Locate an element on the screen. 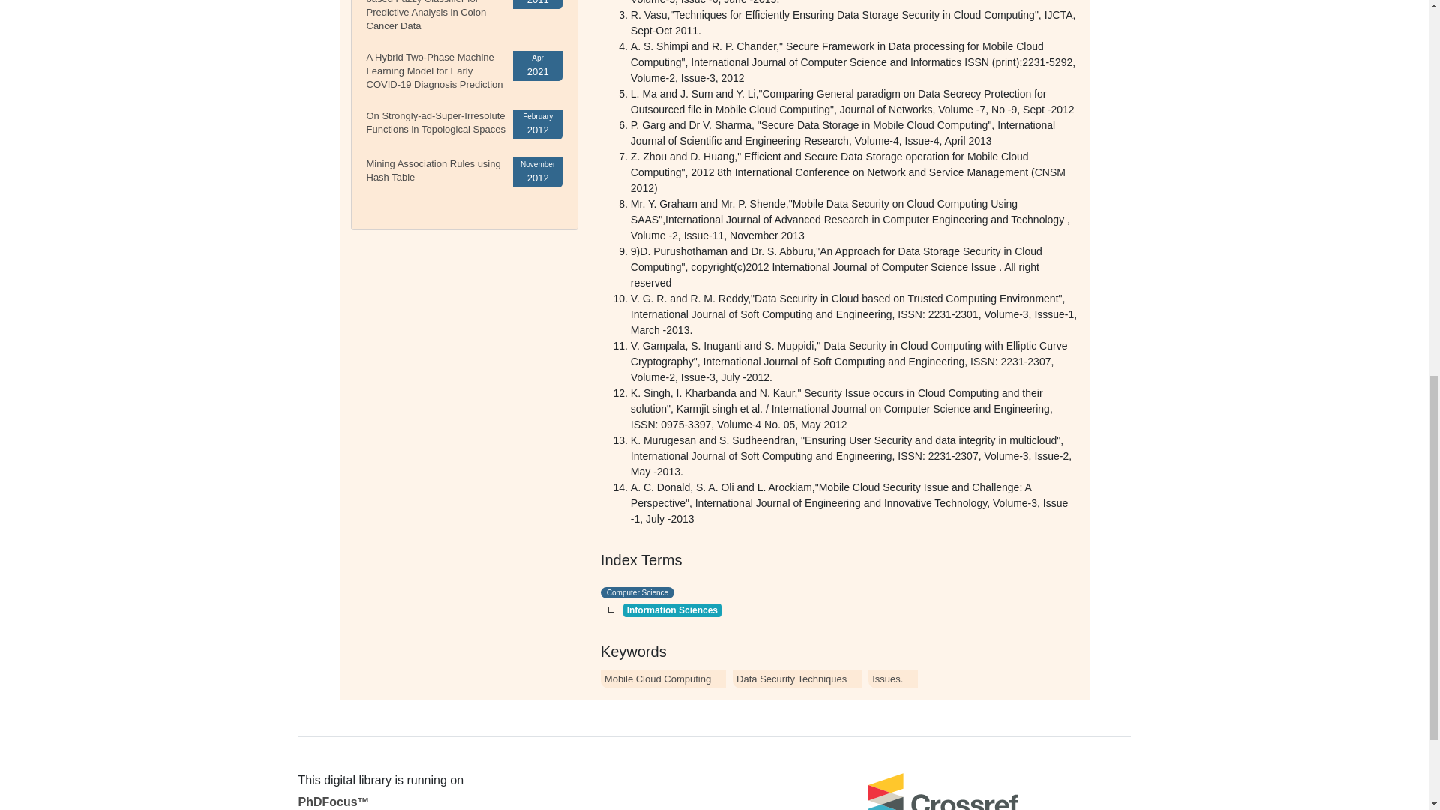 This screenshot has width=1440, height=810. Mining Association Rules using Hash Table is located at coordinates (432, 170).